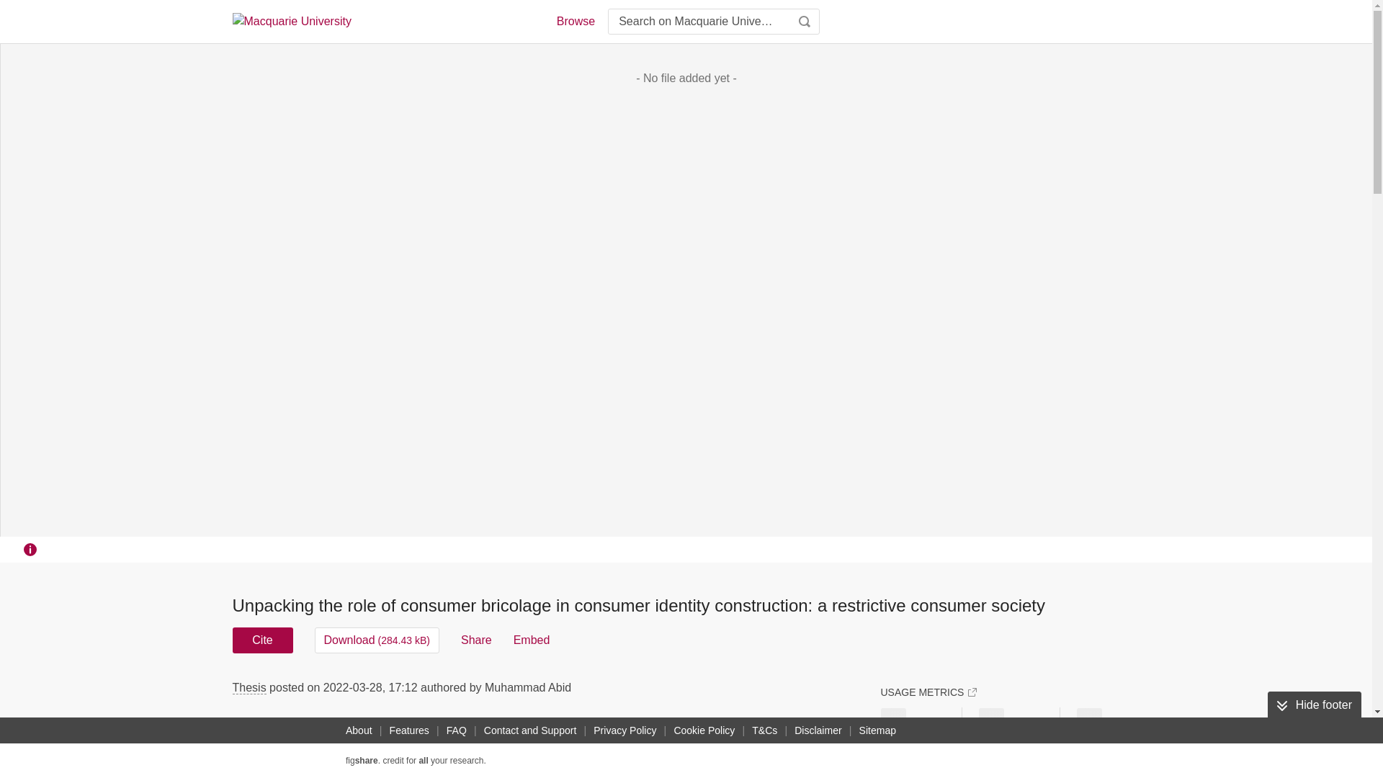  I want to click on USAGE METRICS, so click(928, 692).